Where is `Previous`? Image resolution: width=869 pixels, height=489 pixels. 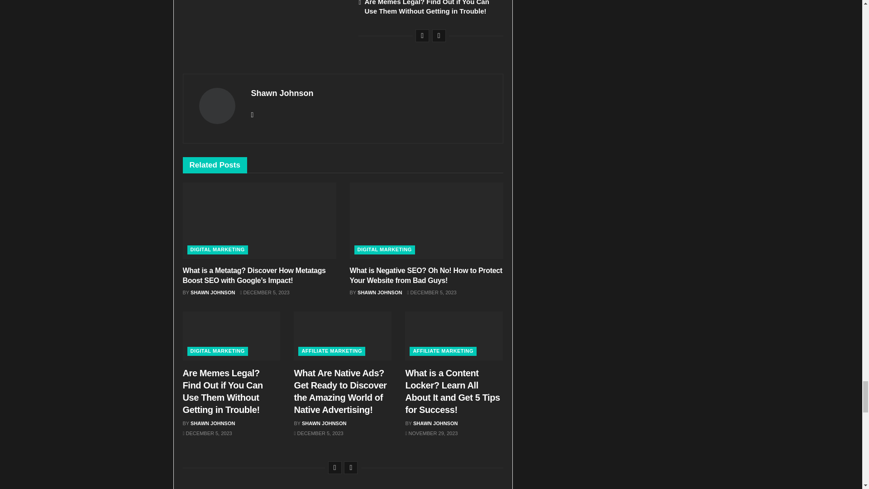
Previous is located at coordinates (422, 35).